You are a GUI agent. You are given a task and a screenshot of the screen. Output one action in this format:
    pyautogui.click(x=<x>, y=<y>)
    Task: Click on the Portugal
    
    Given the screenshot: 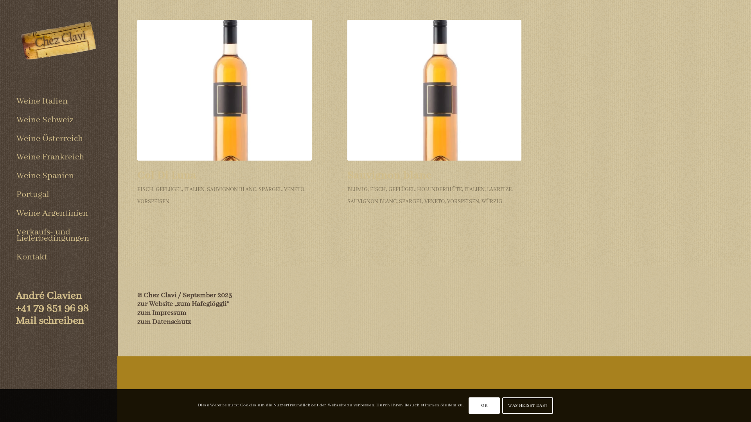 What is the action you would take?
    pyautogui.click(x=59, y=195)
    